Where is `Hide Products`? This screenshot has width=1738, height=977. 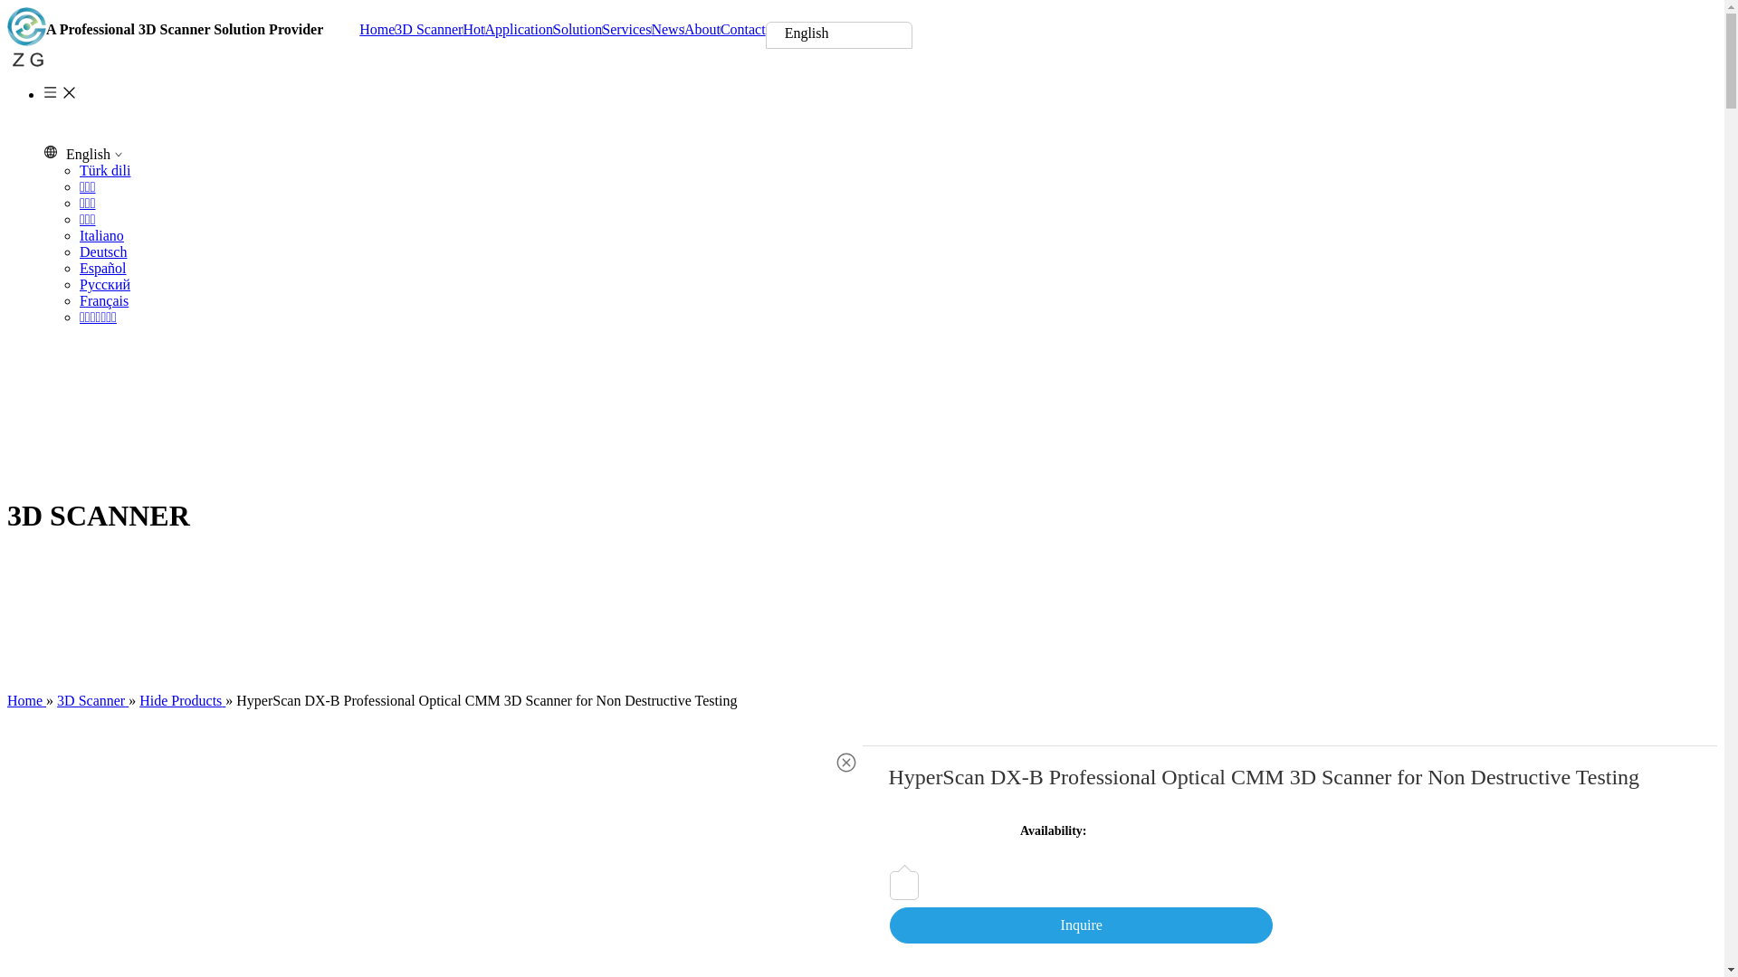
Hide Products is located at coordinates (183, 700).